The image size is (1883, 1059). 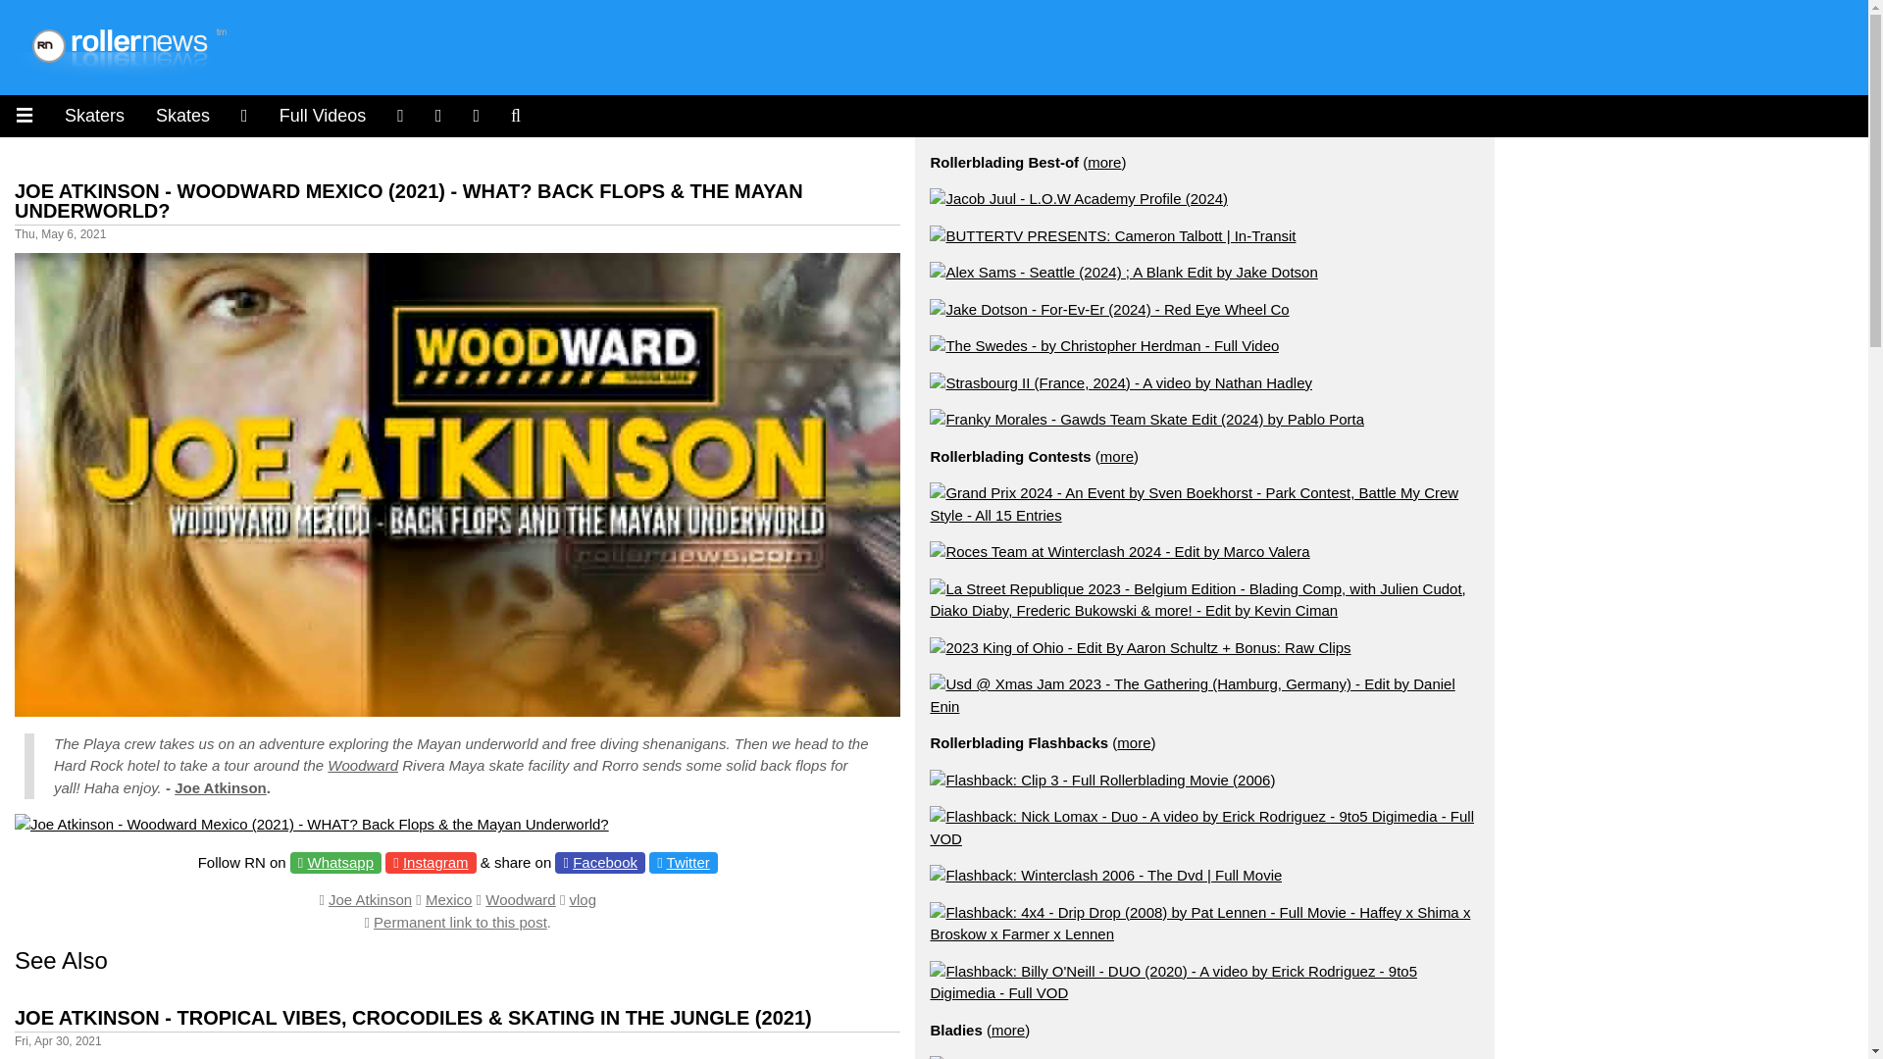 I want to click on Woodward, so click(x=363, y=765).